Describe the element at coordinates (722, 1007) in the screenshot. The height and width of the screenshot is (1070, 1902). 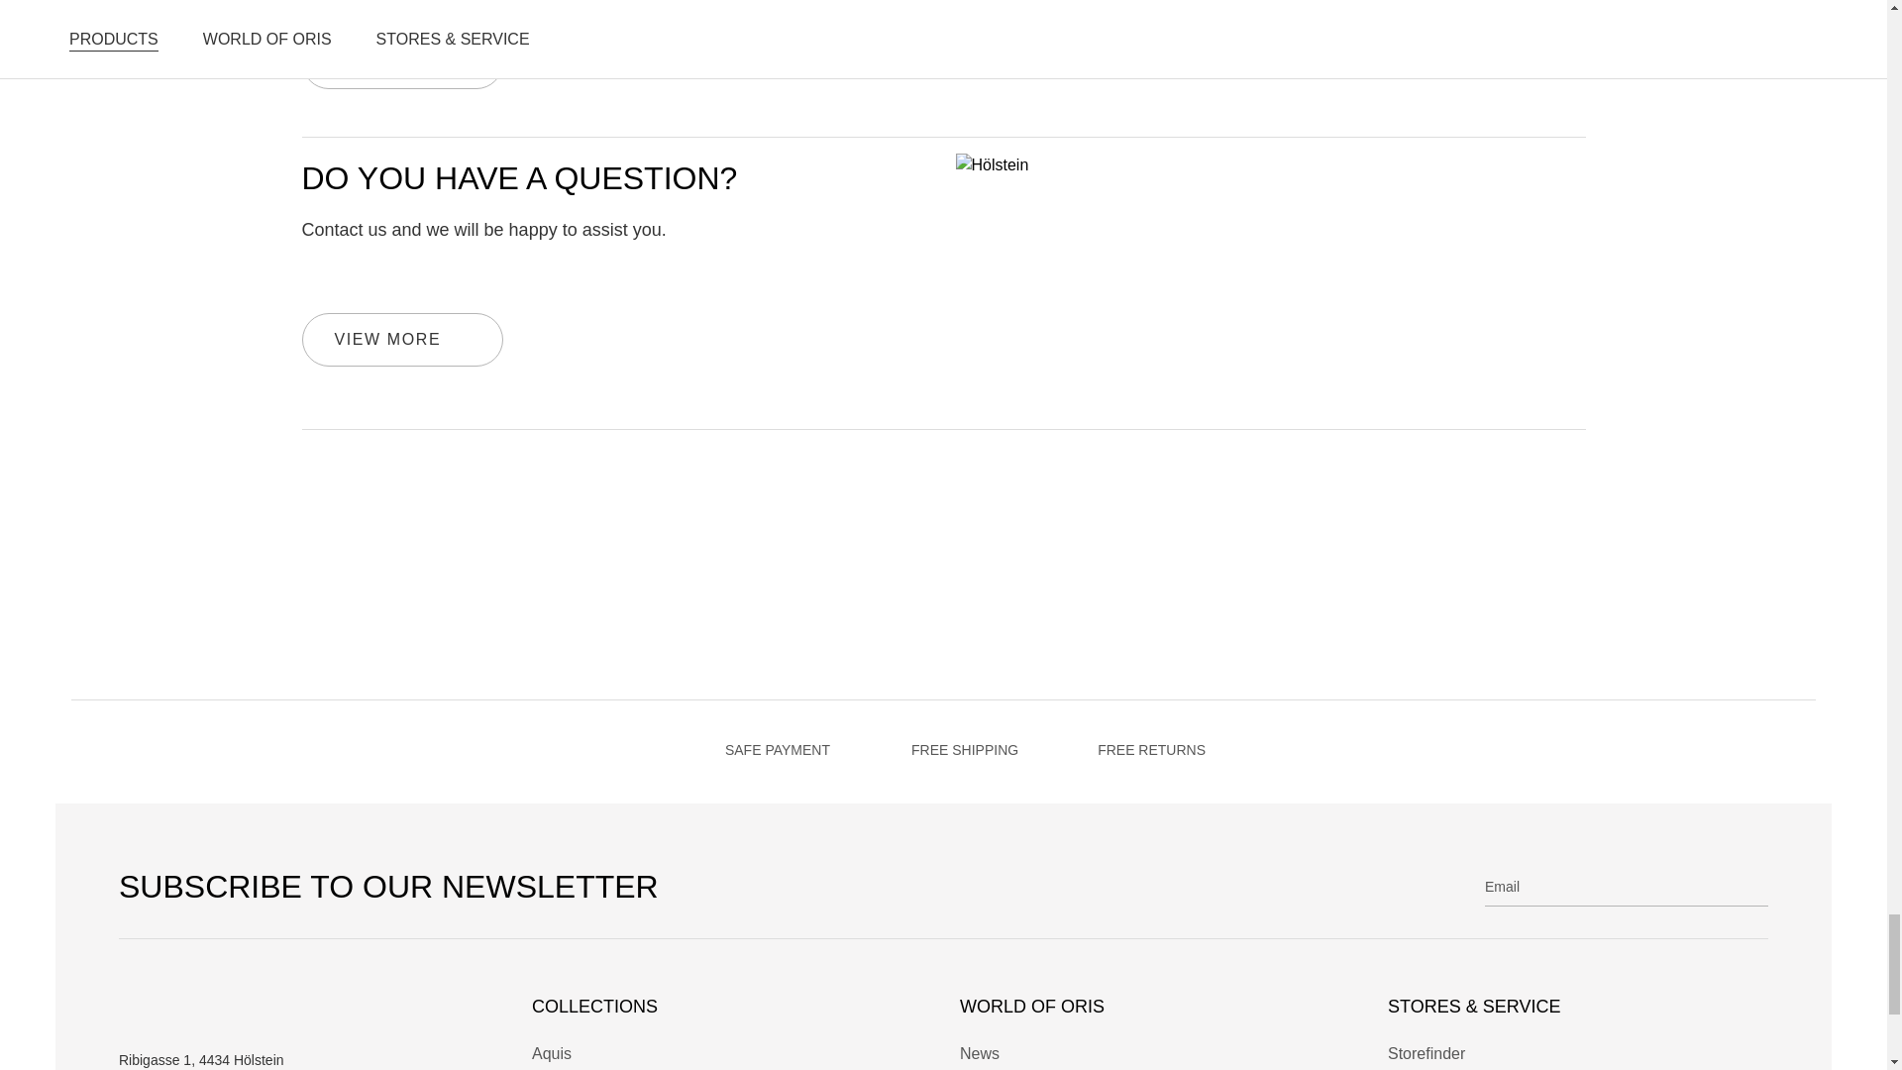
I see `COLLECTIONS` at that location.